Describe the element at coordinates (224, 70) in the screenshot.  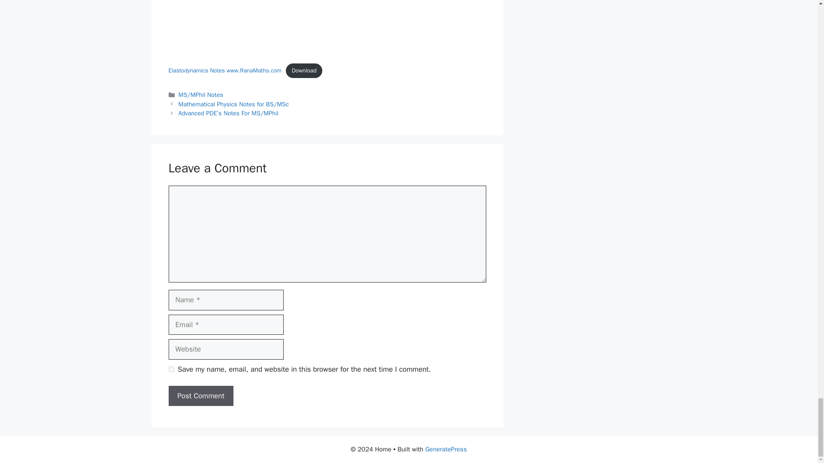
I see `Elastodynamics Notes www.RanaMaths.com` at that location.